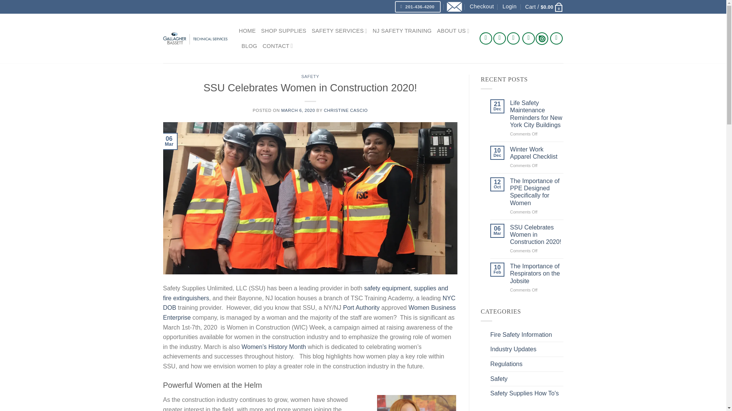 The height and width of the screenshot is (411, 732). What do you see at coordinates (249, 46) in the screenshot?
I see `BLOG` at bounding box center [249, 46].